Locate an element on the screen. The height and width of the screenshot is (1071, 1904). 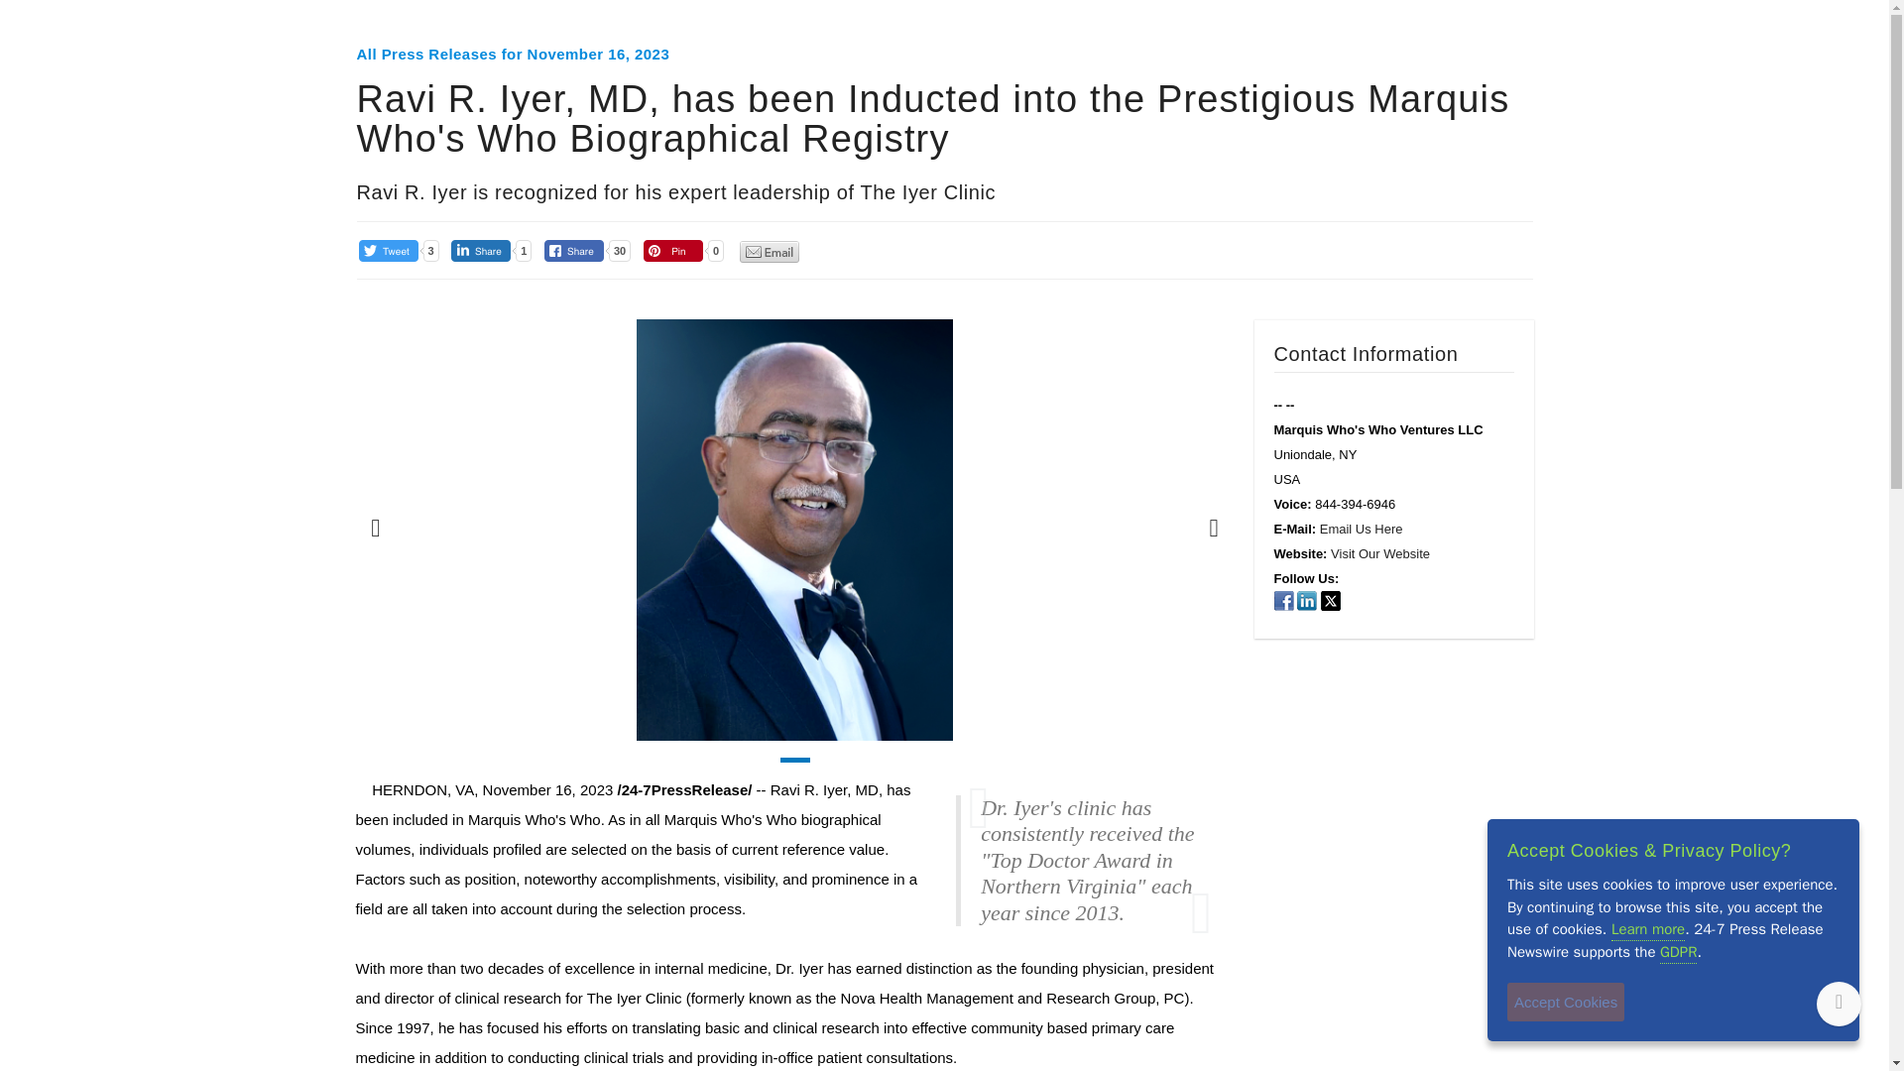
Learn more is located at coordinates (1648, 930).